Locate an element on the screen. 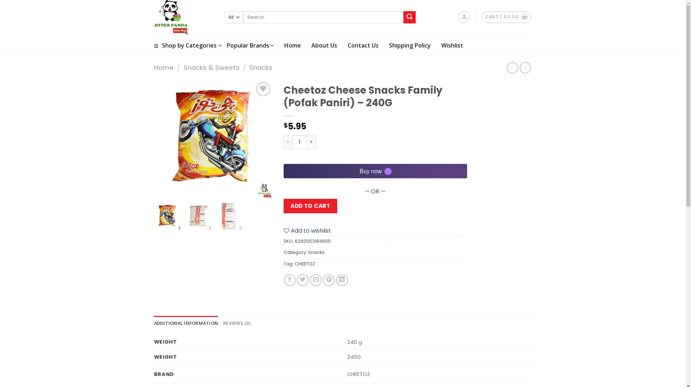 This screenshot has height=389, width=691. Snacks & Sweets is located at coordinates (212, 68).